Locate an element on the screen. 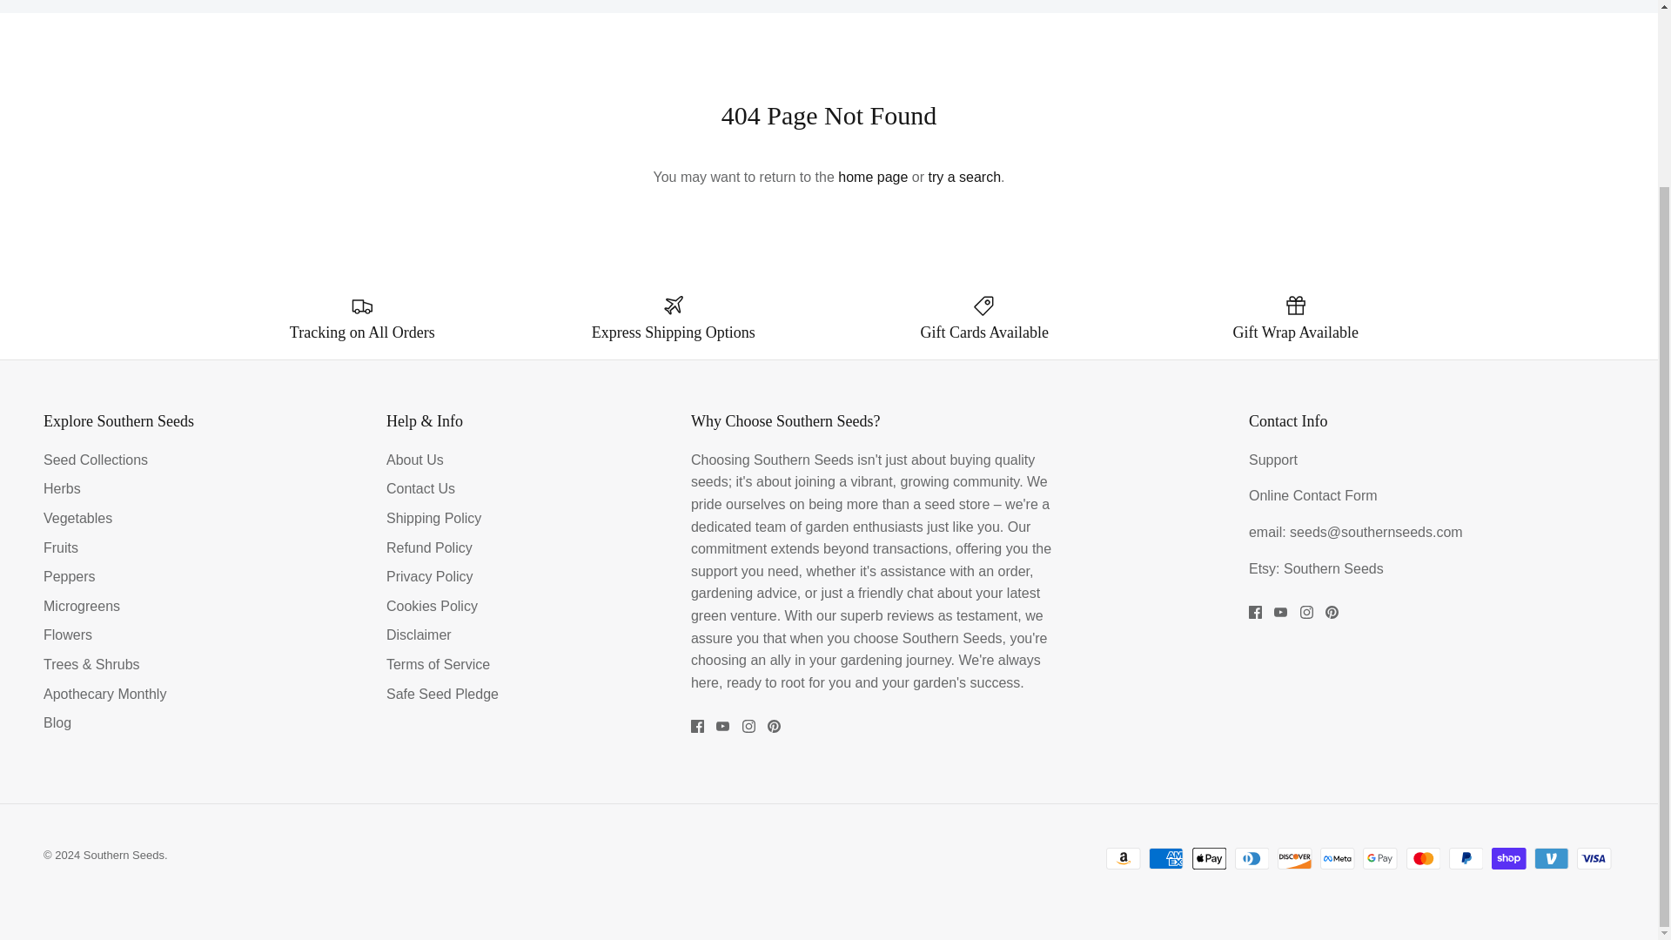 This screenshot has width=1671, height=940. Facebook is located at coordinates (1255, 611).